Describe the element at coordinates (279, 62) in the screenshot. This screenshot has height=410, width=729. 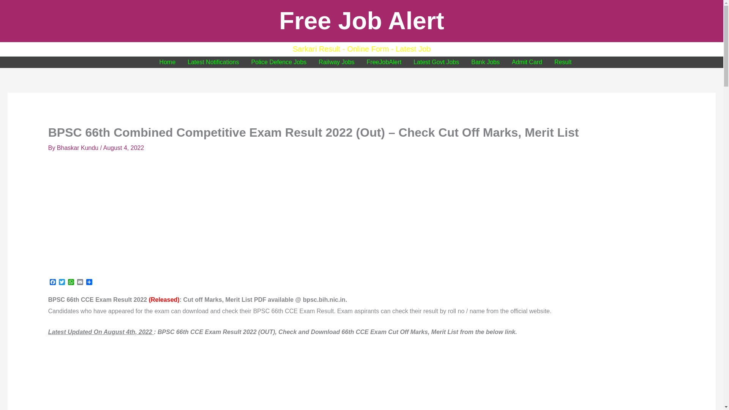
I see `Police Defence Jobs` at that location.